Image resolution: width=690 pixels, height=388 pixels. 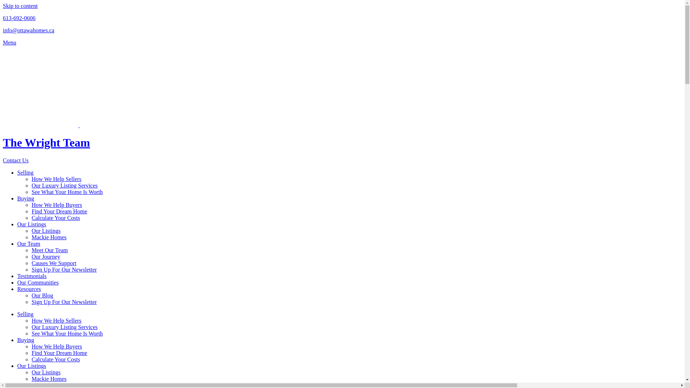 What do you see at coordinates (56, 359) in the screenshot?
I see `Calculate Your Costs` at bounding box center [56, 359].